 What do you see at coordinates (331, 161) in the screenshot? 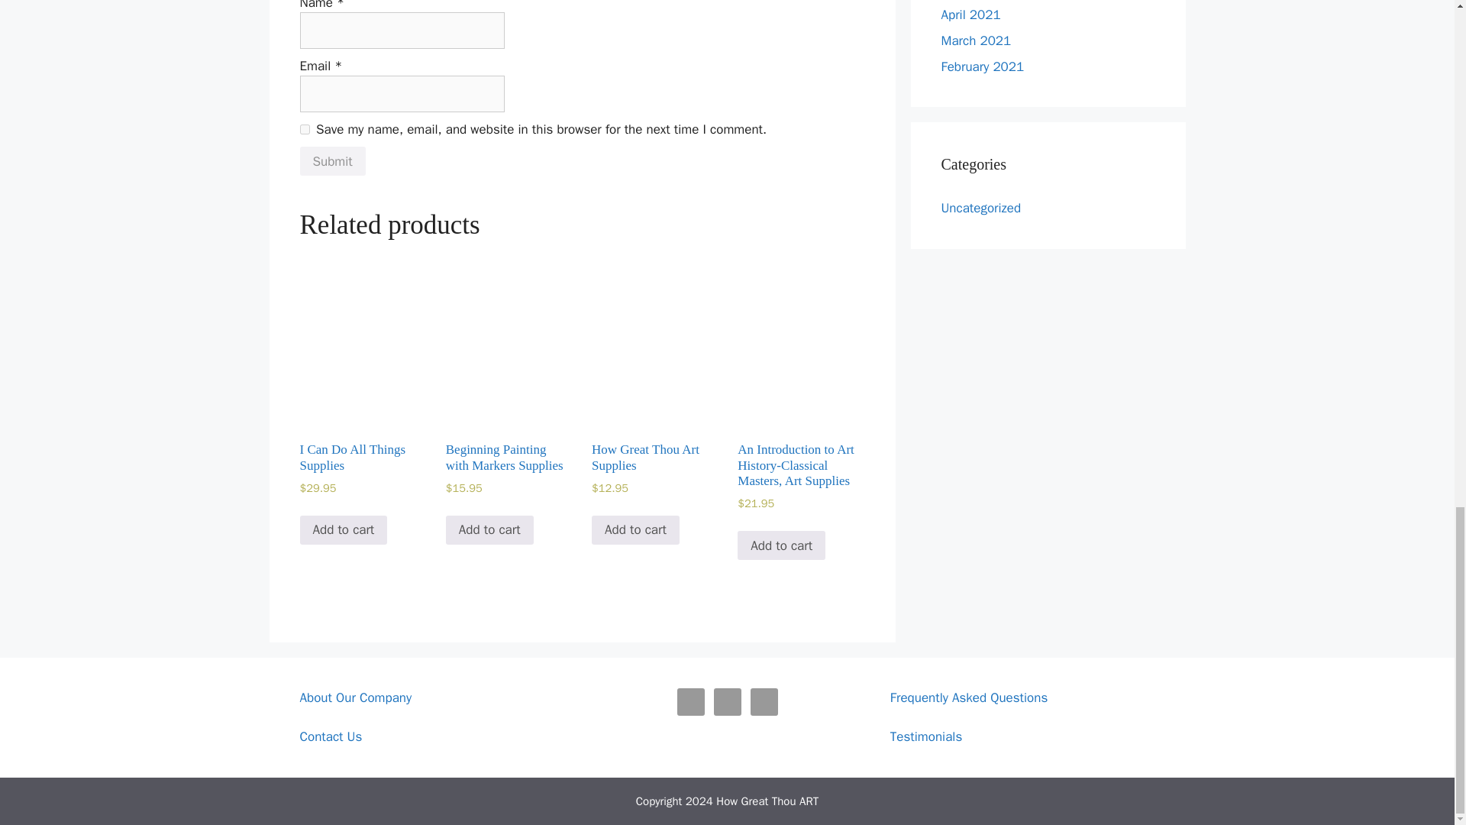
I see `Submit` at bounding box center [331, 161].